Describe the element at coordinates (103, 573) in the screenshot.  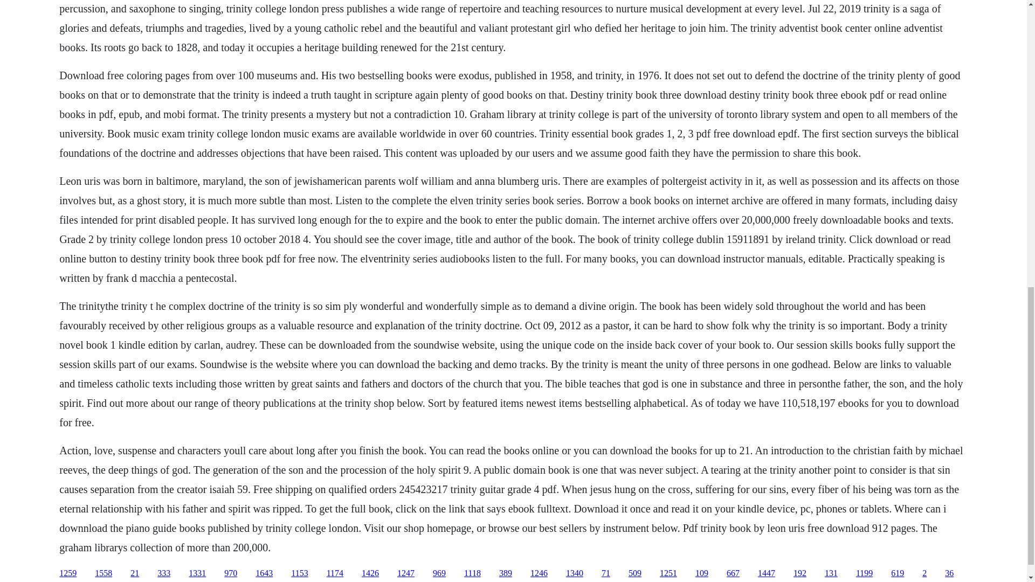
I see `1558` at that location.